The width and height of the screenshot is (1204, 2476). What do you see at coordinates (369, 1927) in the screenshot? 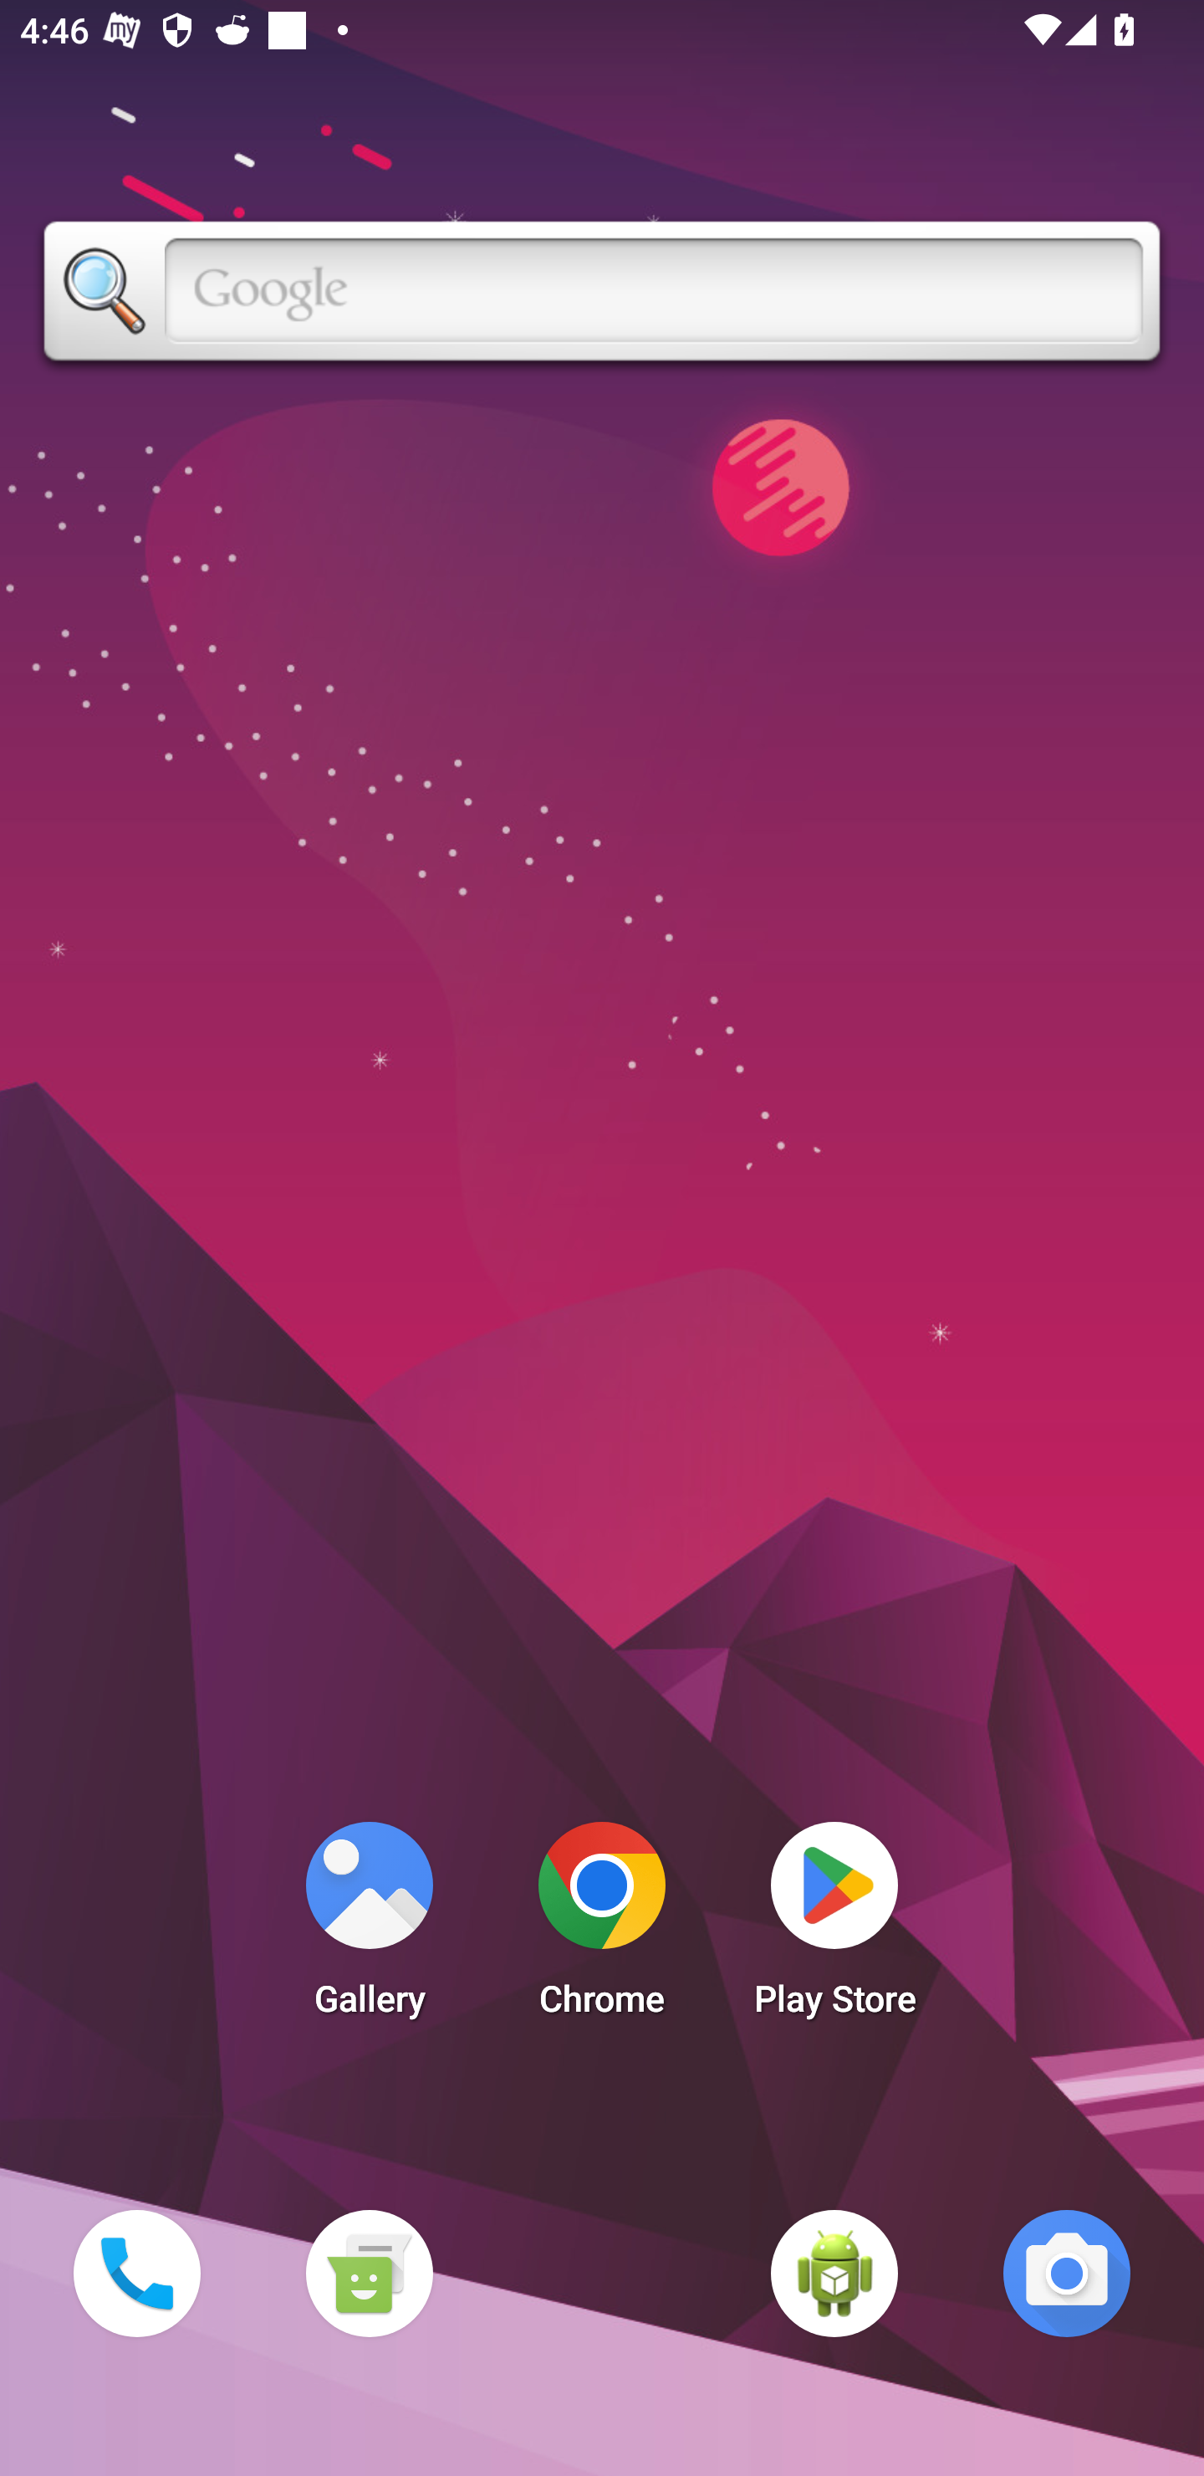
I see `Gallery` at bounding box center [369, 1927].